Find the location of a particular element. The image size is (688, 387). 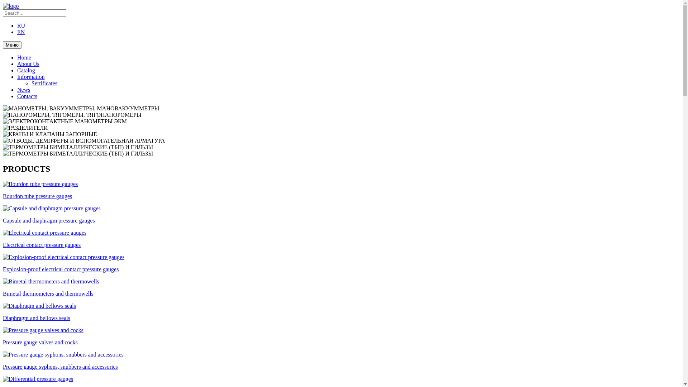

Information is located at coordinates (31, 77).